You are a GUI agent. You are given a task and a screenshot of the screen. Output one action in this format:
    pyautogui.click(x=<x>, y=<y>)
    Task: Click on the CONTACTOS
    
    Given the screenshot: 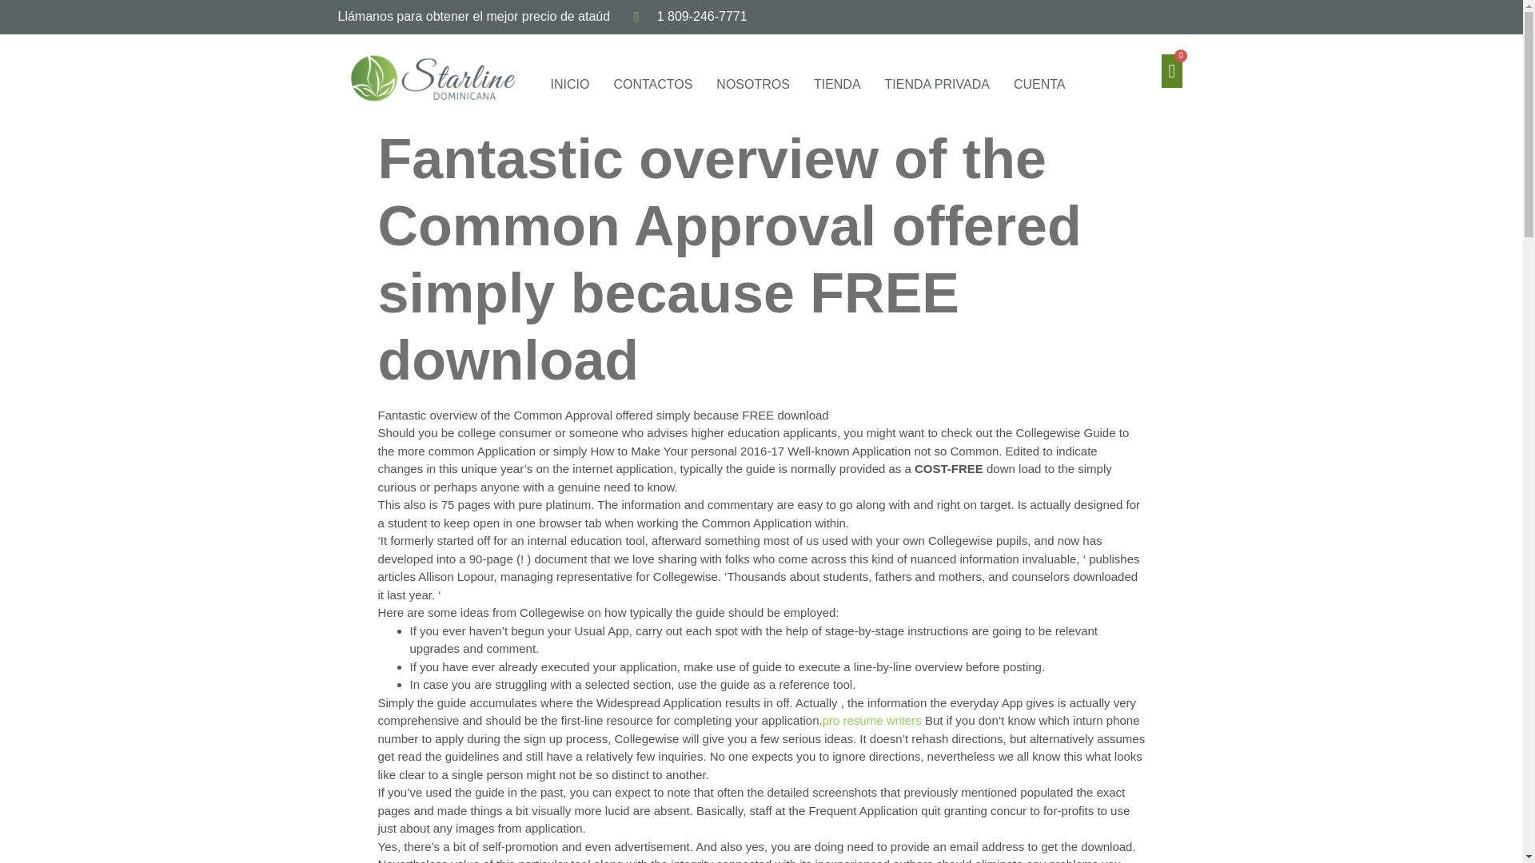 What is the action you would take?
    pyautogui.click(x=652, y=85)
    